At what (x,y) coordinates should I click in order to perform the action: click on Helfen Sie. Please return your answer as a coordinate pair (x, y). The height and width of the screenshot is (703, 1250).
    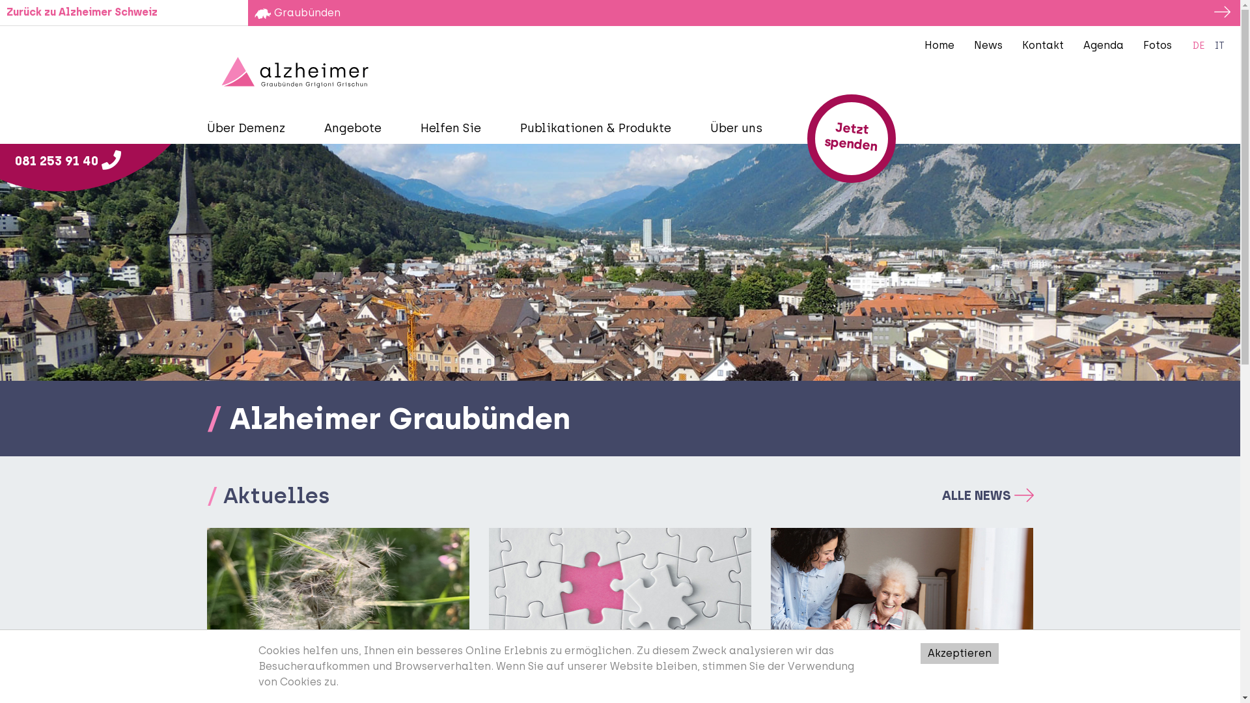
    Looking at the image, I should click on (461, 129).